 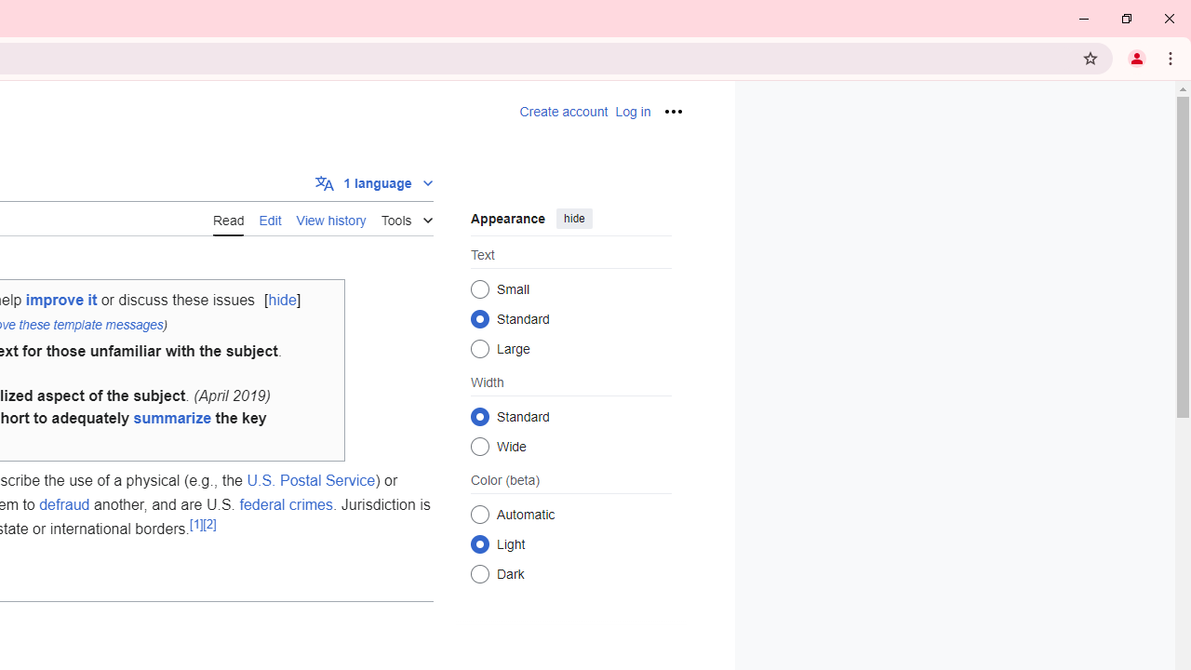 I want to click on AutomationID: pt-createaccount-2, so click(x=564, y=112).